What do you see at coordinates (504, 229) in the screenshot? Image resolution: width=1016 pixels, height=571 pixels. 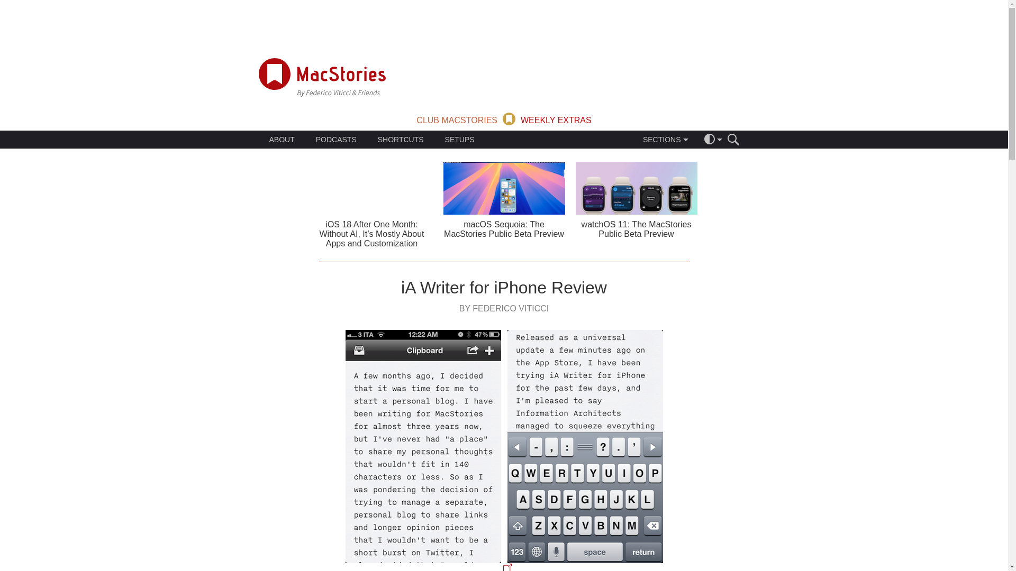 I see `macOS Sequoia: The MacStories Public Beta Preview` at bounding box center [504, 229].